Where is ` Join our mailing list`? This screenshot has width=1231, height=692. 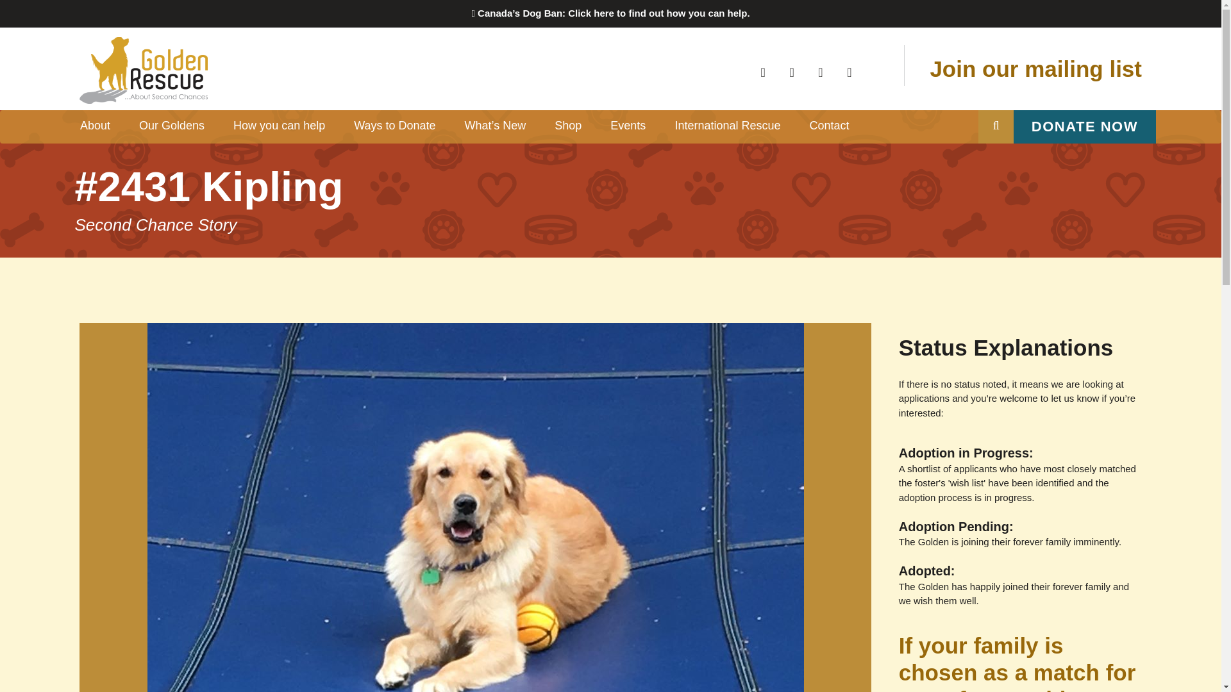  Join our mailing list is located at coordinates (1033, 69).